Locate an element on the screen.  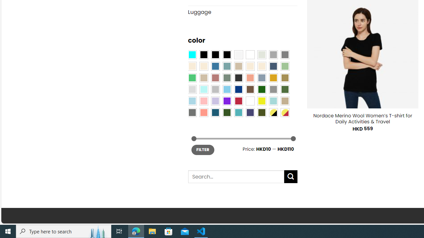
Submit is located at coordinates (291, 177).